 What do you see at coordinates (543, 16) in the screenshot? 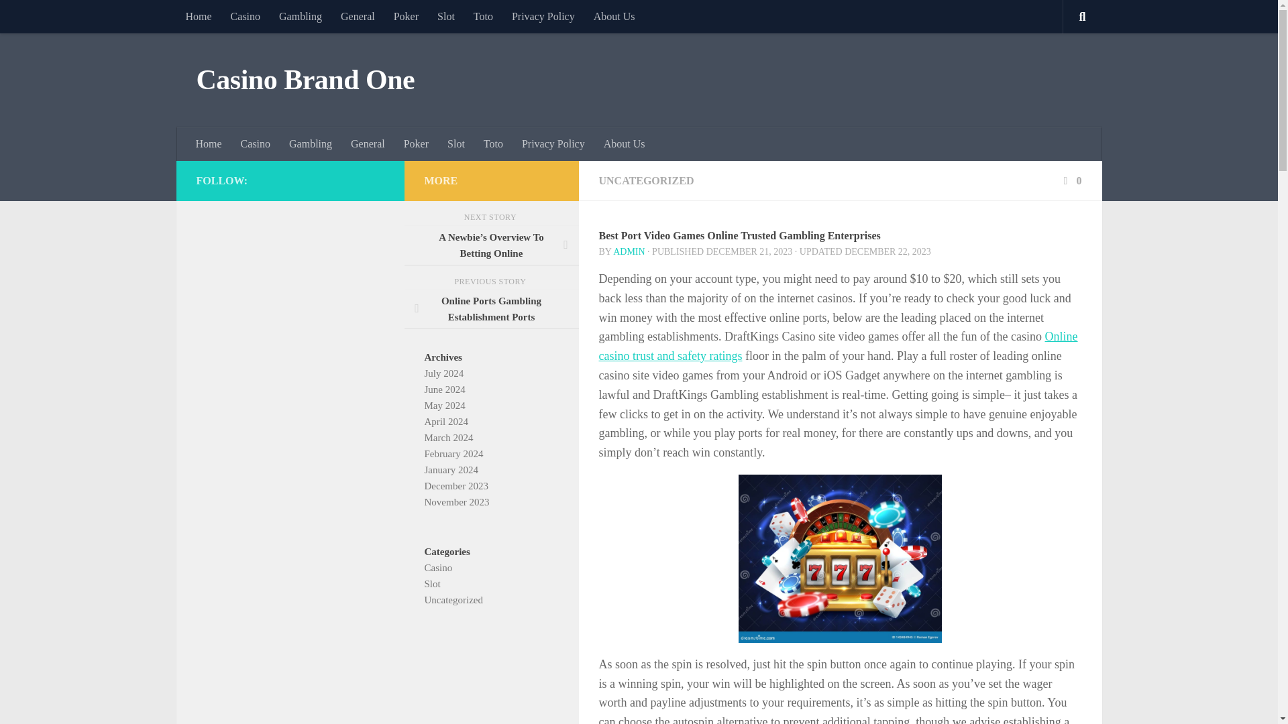
I see `Privacy Policy` at bounding box center [543, 16].